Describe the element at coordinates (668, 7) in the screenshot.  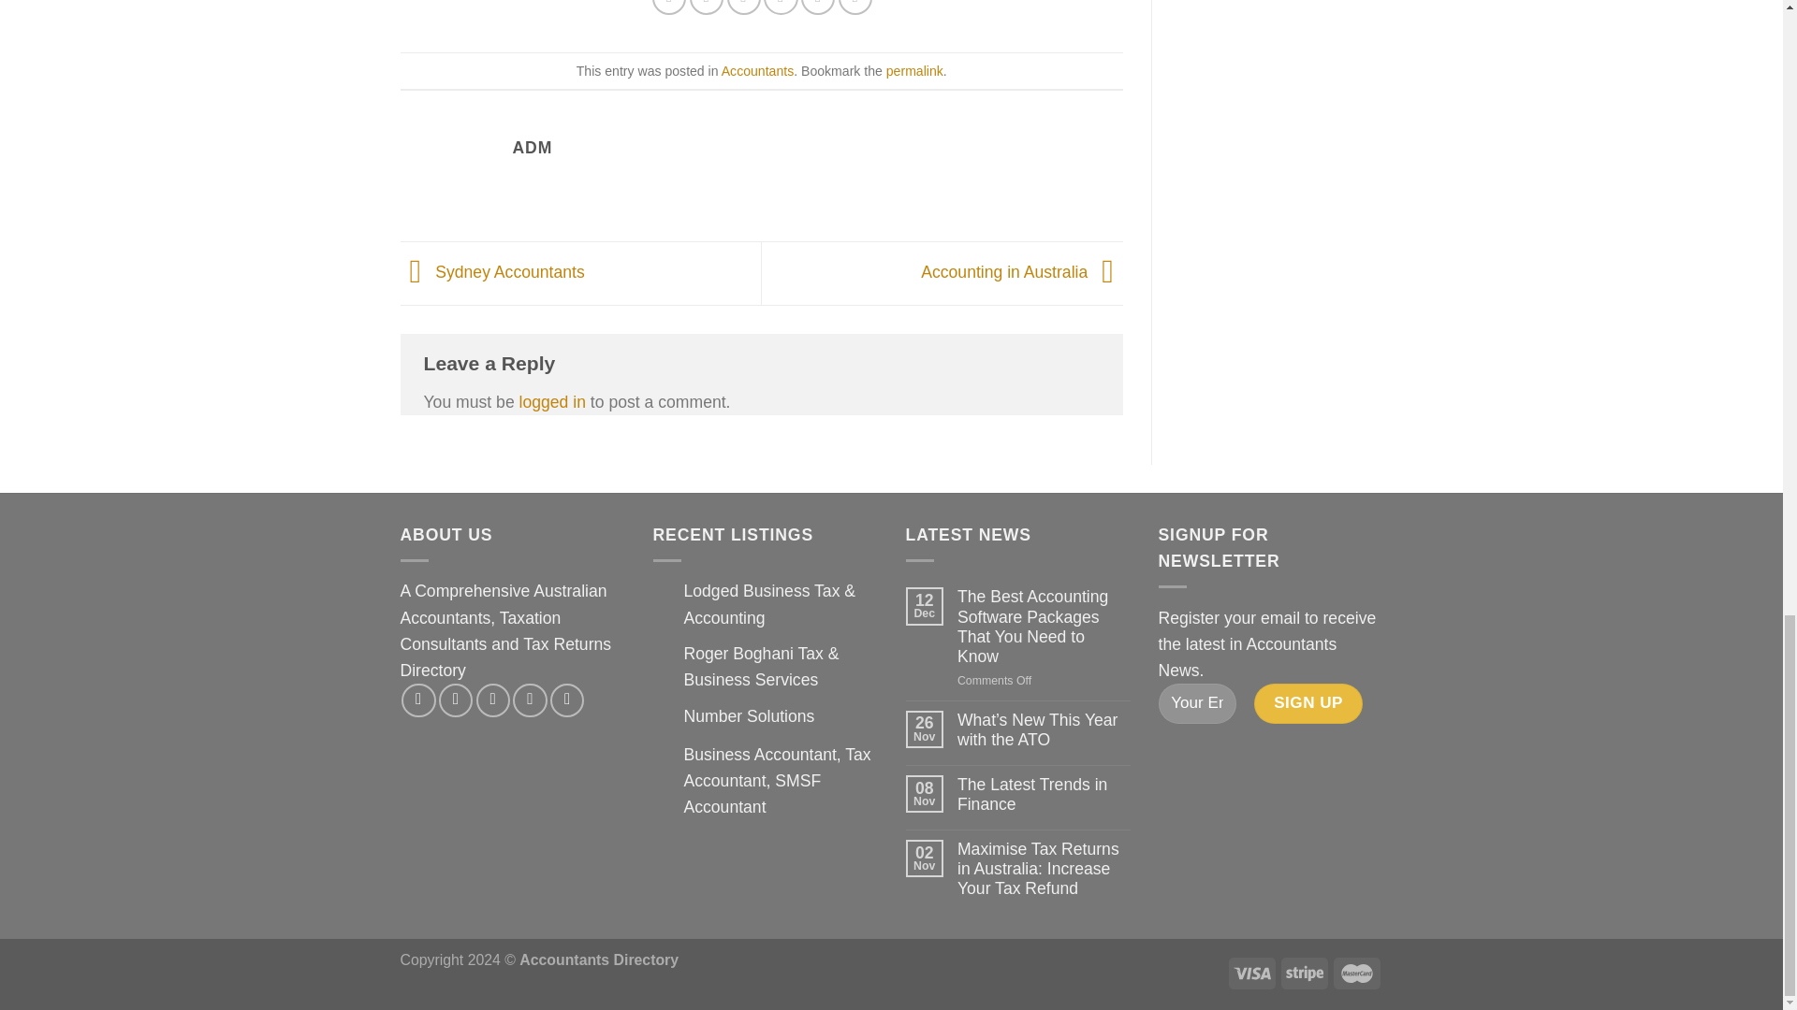
I see `Share on Facebook` at that location.